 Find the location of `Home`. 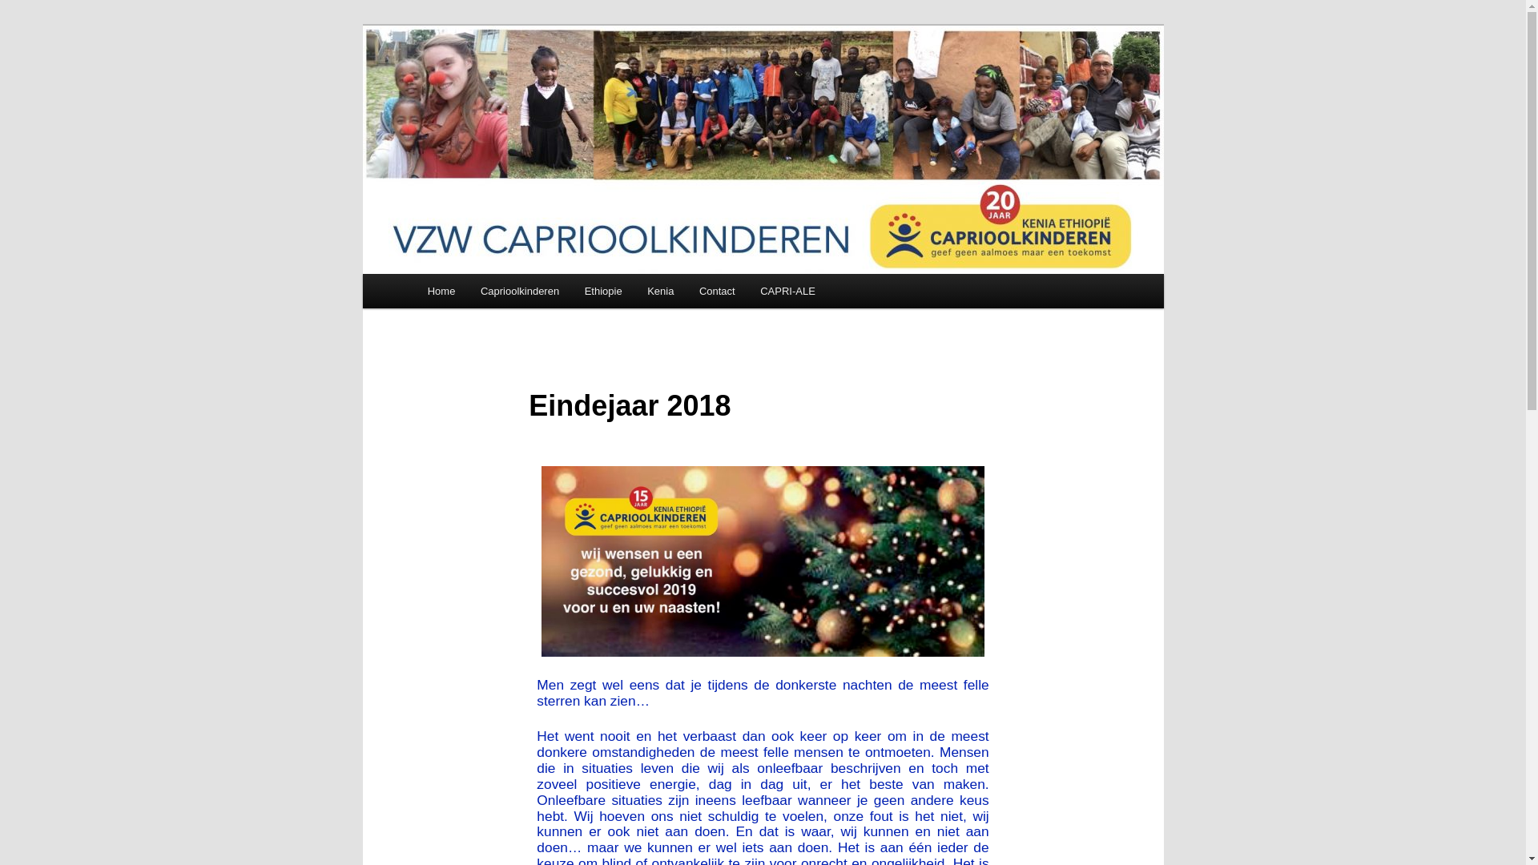

Home is located at coordinates (441, 291).